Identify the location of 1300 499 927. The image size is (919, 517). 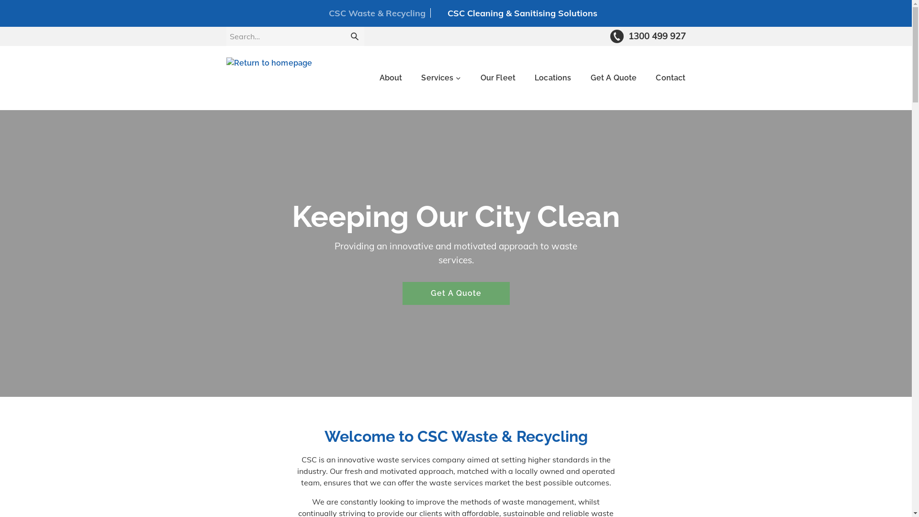
(648, 36).